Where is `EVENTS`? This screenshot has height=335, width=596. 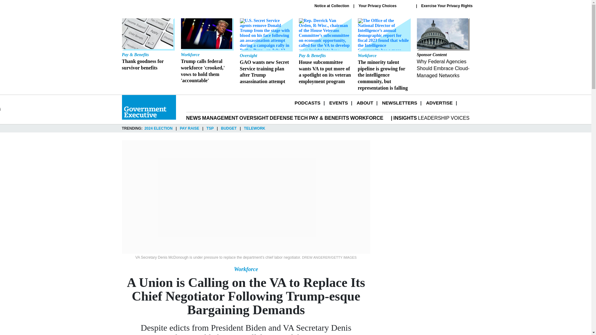 EVENTS is located at coordinates (339, 103).